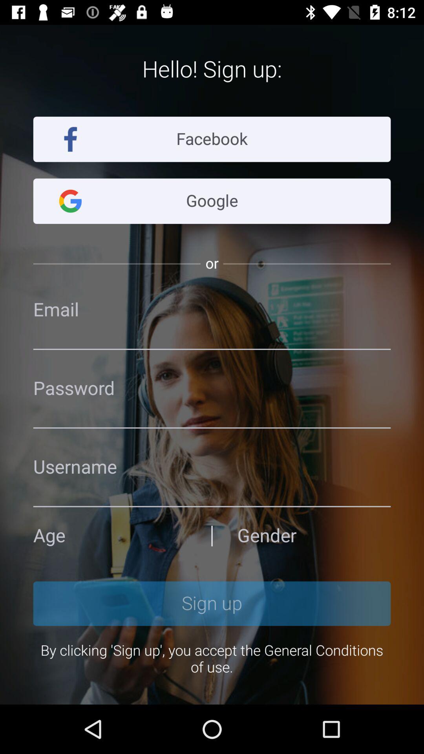  Describe the element at coordinates (212, 389) in the screenshot. I see `screen page` at that location.